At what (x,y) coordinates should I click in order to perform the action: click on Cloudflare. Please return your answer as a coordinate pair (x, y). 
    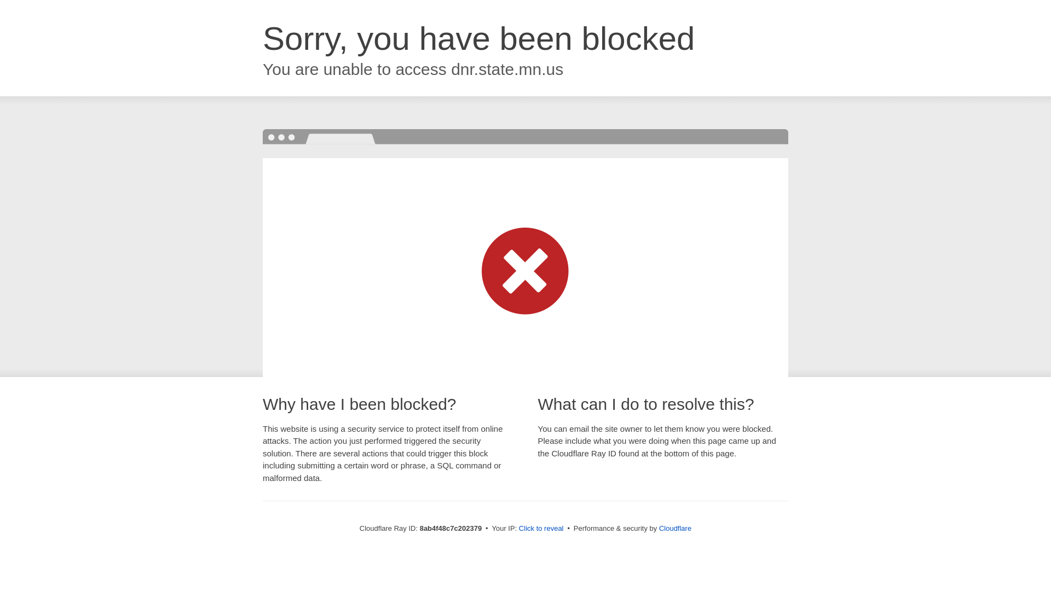
    Looking at the image, I should click on (675, 528).